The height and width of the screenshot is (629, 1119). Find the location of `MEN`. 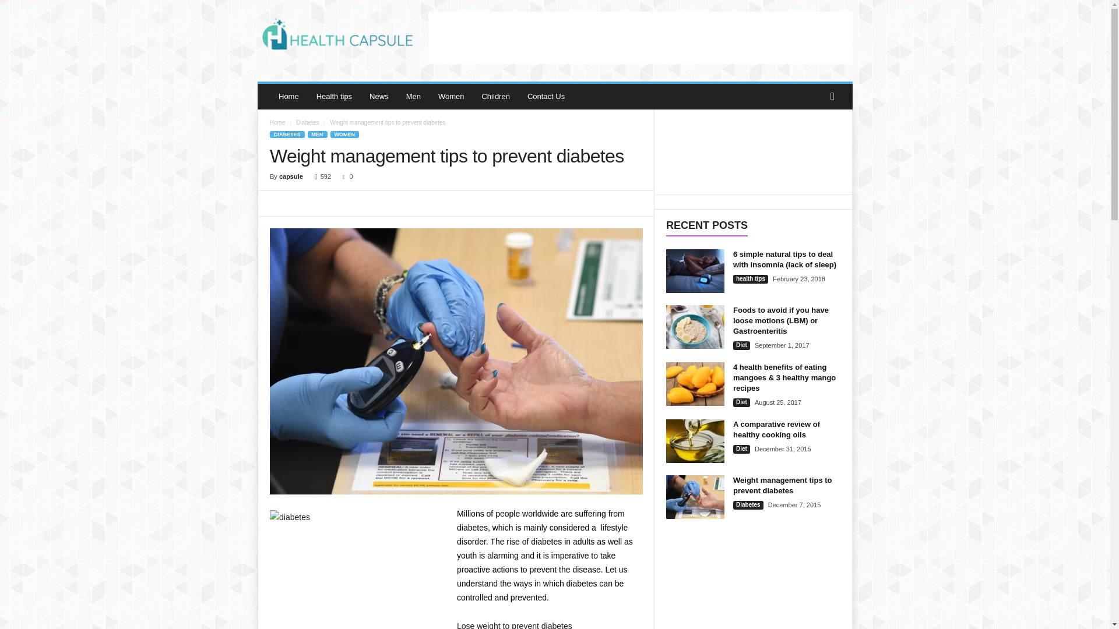

MEN is located at coordinates (318, 134).